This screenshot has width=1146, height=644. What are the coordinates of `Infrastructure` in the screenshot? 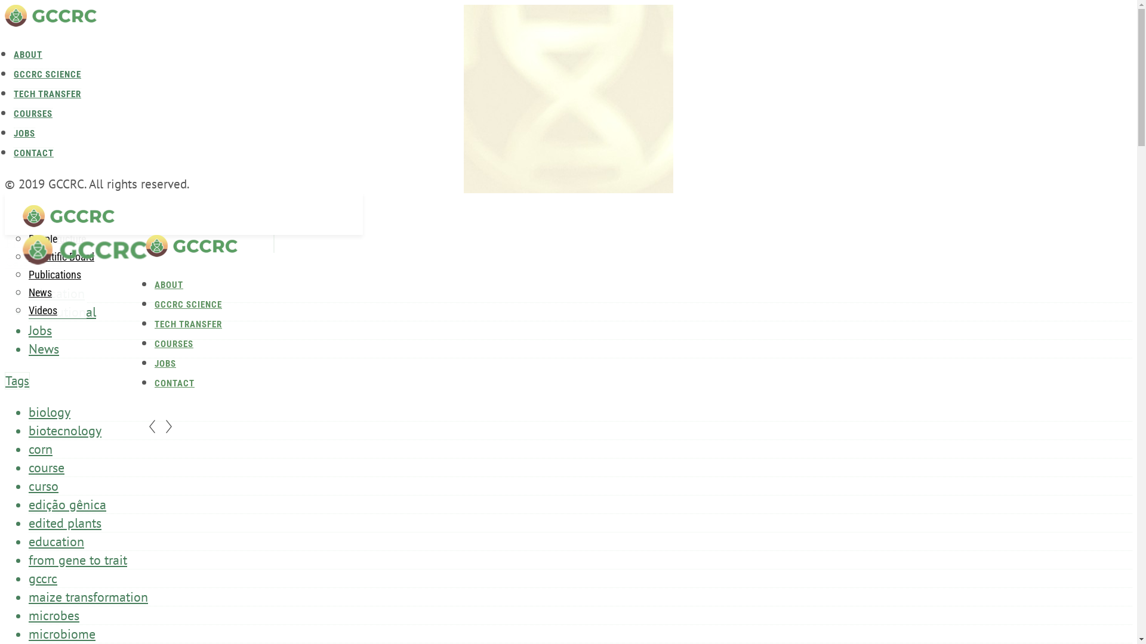 It's located at (57, 239).